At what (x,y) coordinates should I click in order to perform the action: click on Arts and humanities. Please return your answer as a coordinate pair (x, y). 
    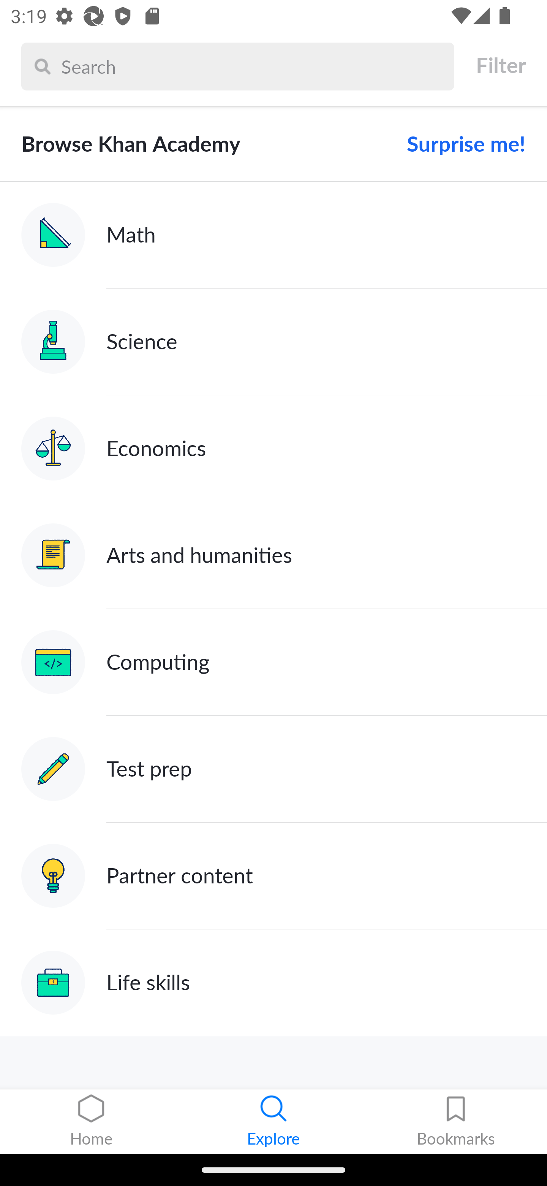
    Looking at the image, I should click on (273, 555).